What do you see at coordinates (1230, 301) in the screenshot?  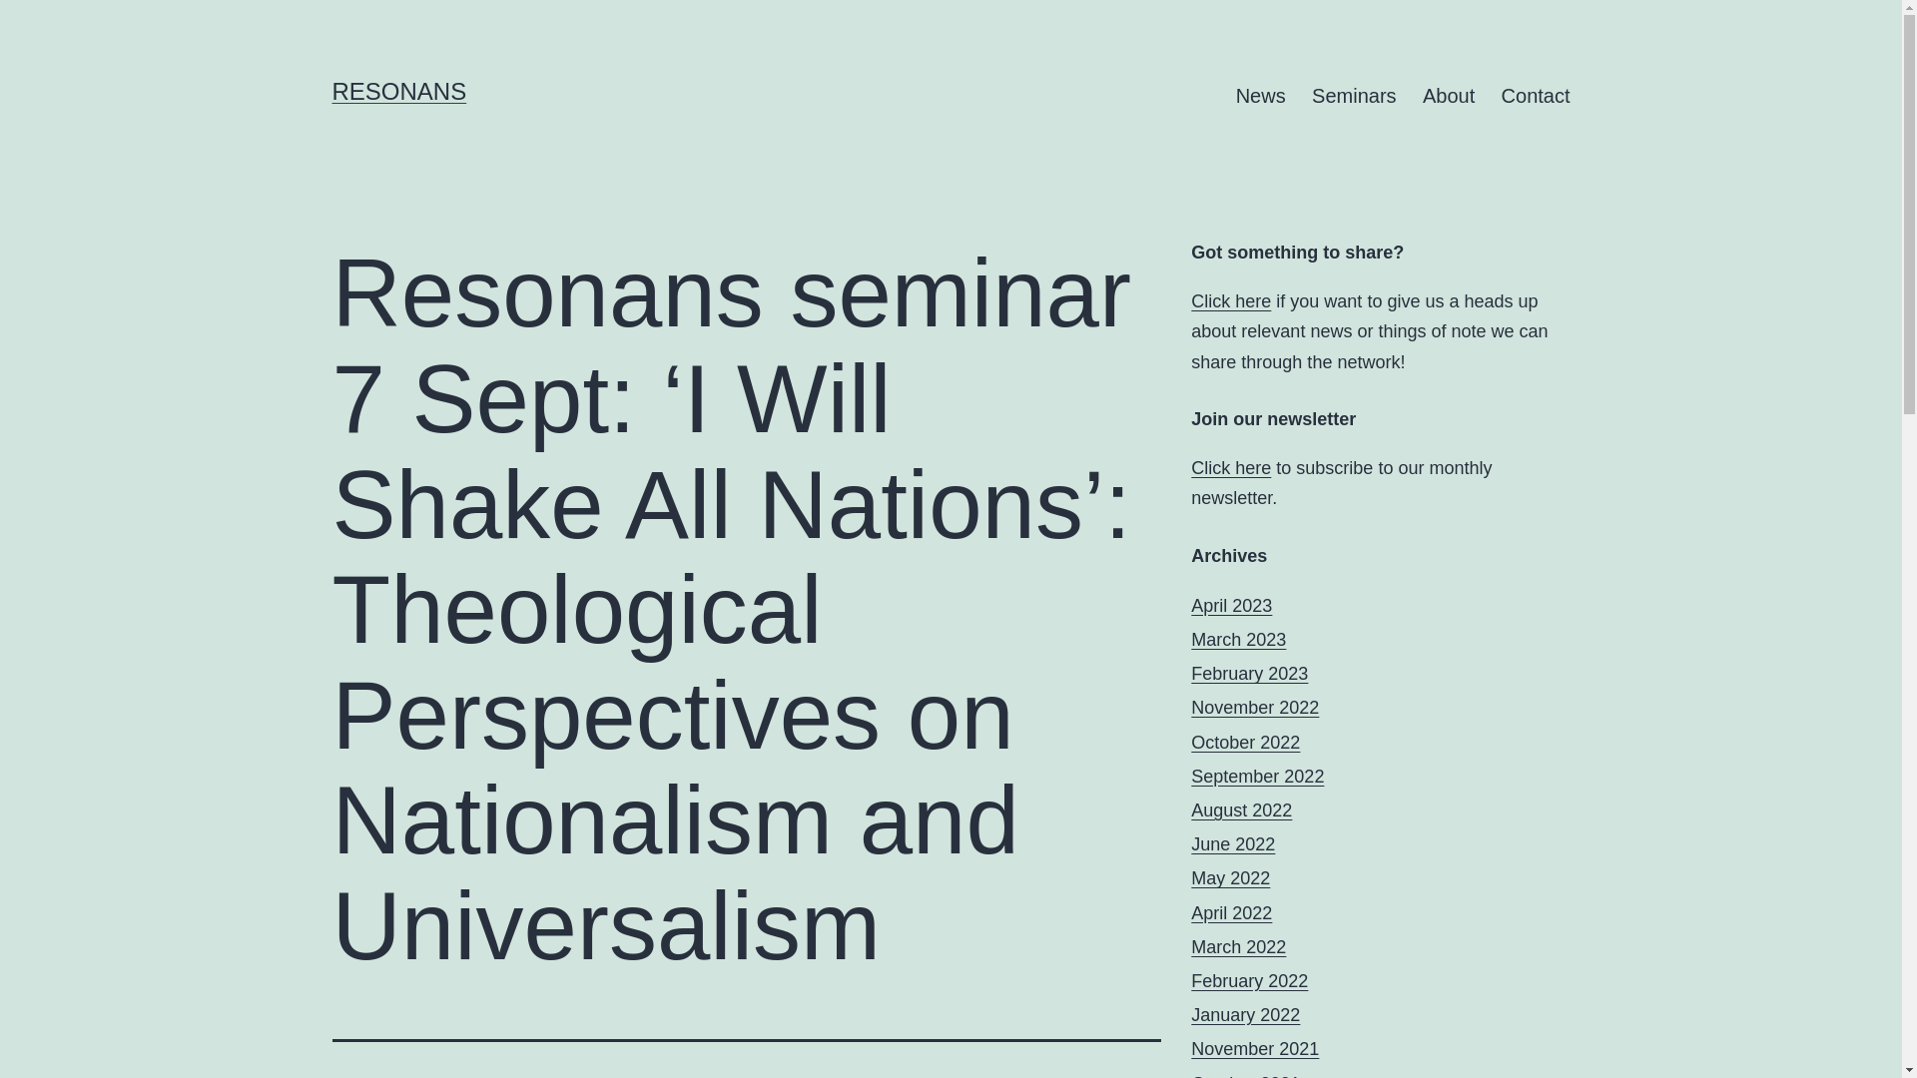 I see `Click here` at bounding box center [1230, 301].